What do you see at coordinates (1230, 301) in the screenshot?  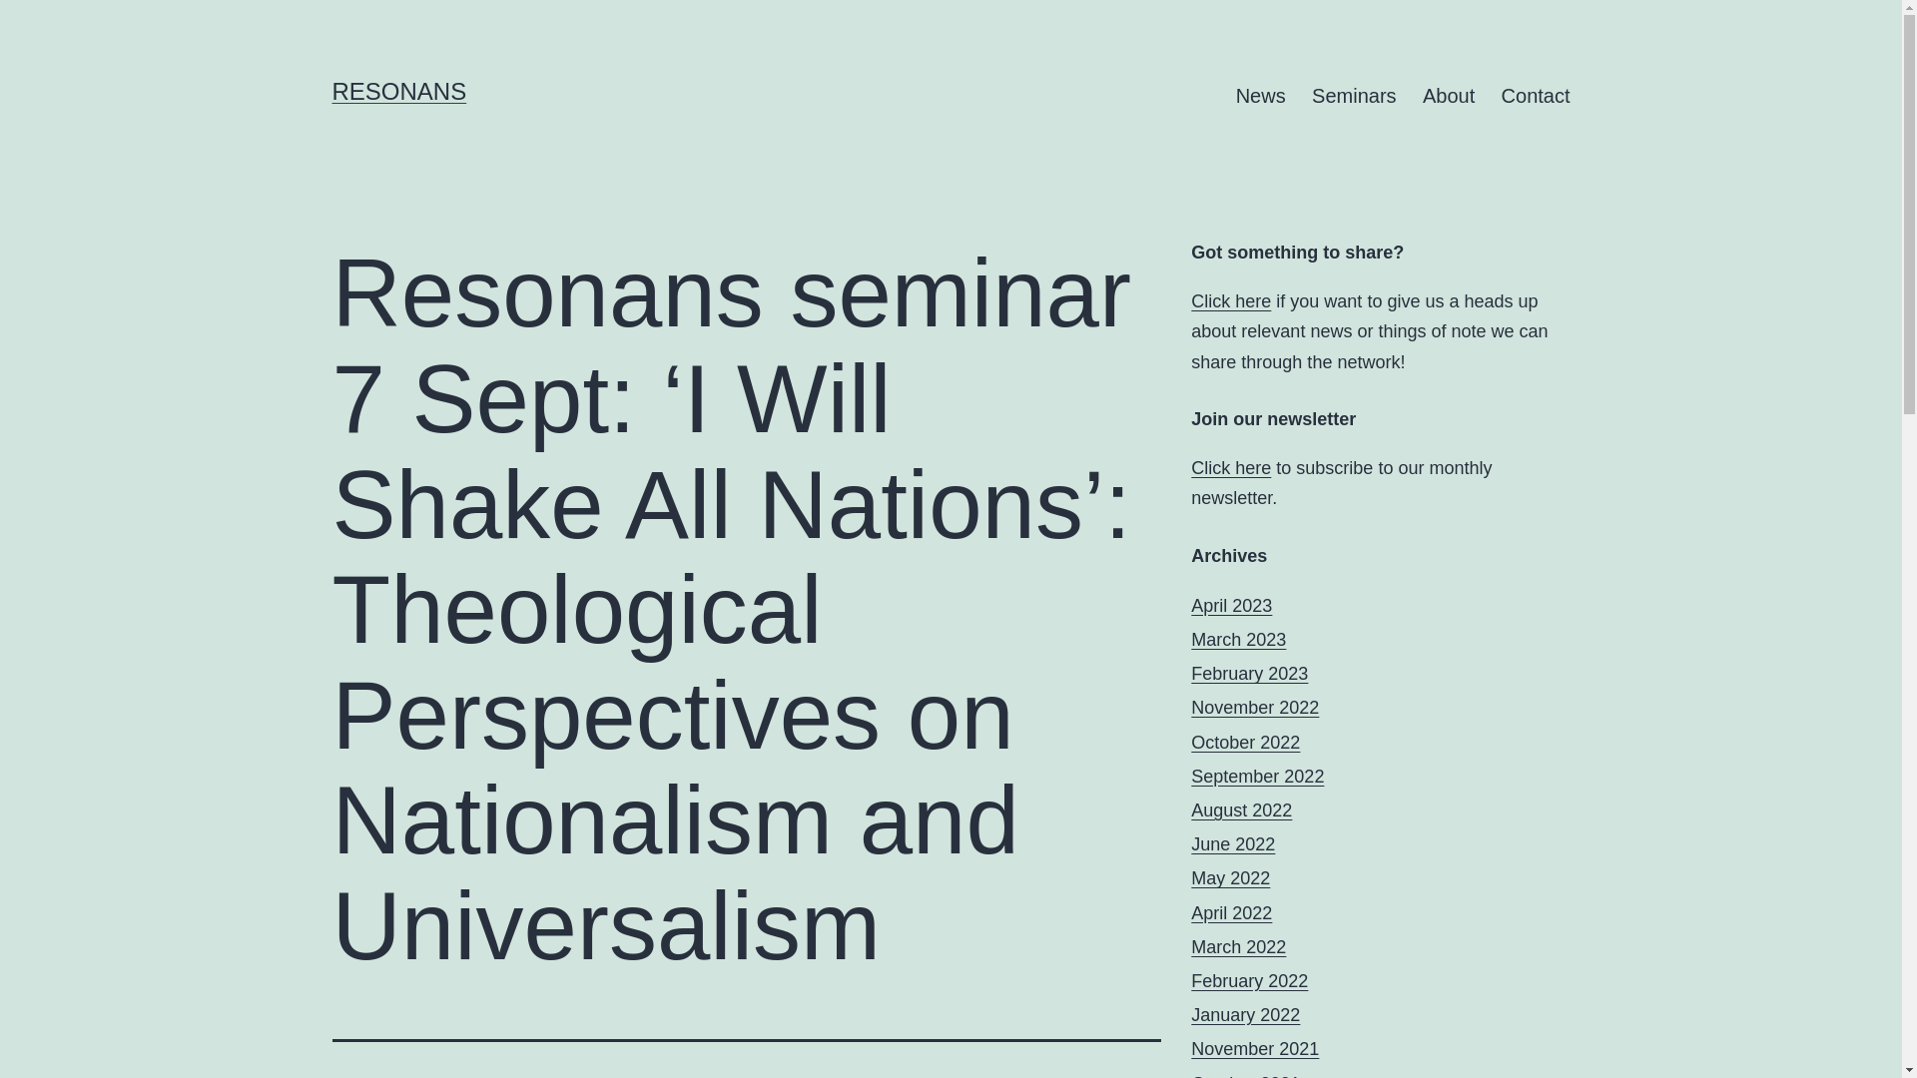 I see `Click here` at bounding box center [1230, 301].